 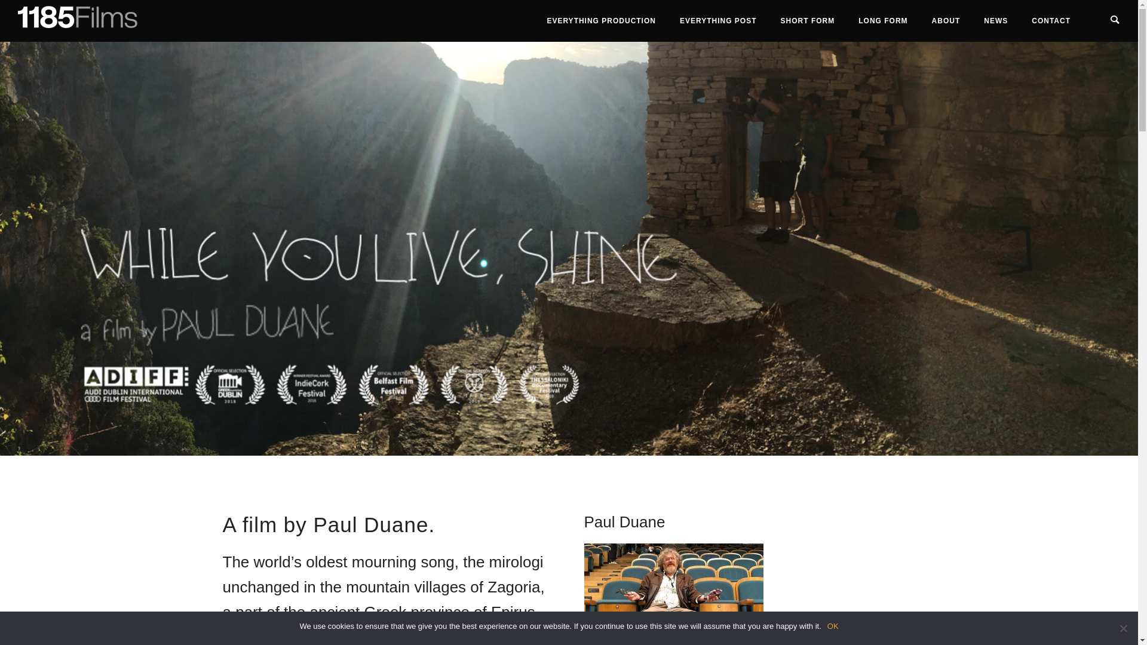 What do you see at coordinates (1051, 21) in the screenshot?
I see `CONTACT` at bounding box center [1051, 21].